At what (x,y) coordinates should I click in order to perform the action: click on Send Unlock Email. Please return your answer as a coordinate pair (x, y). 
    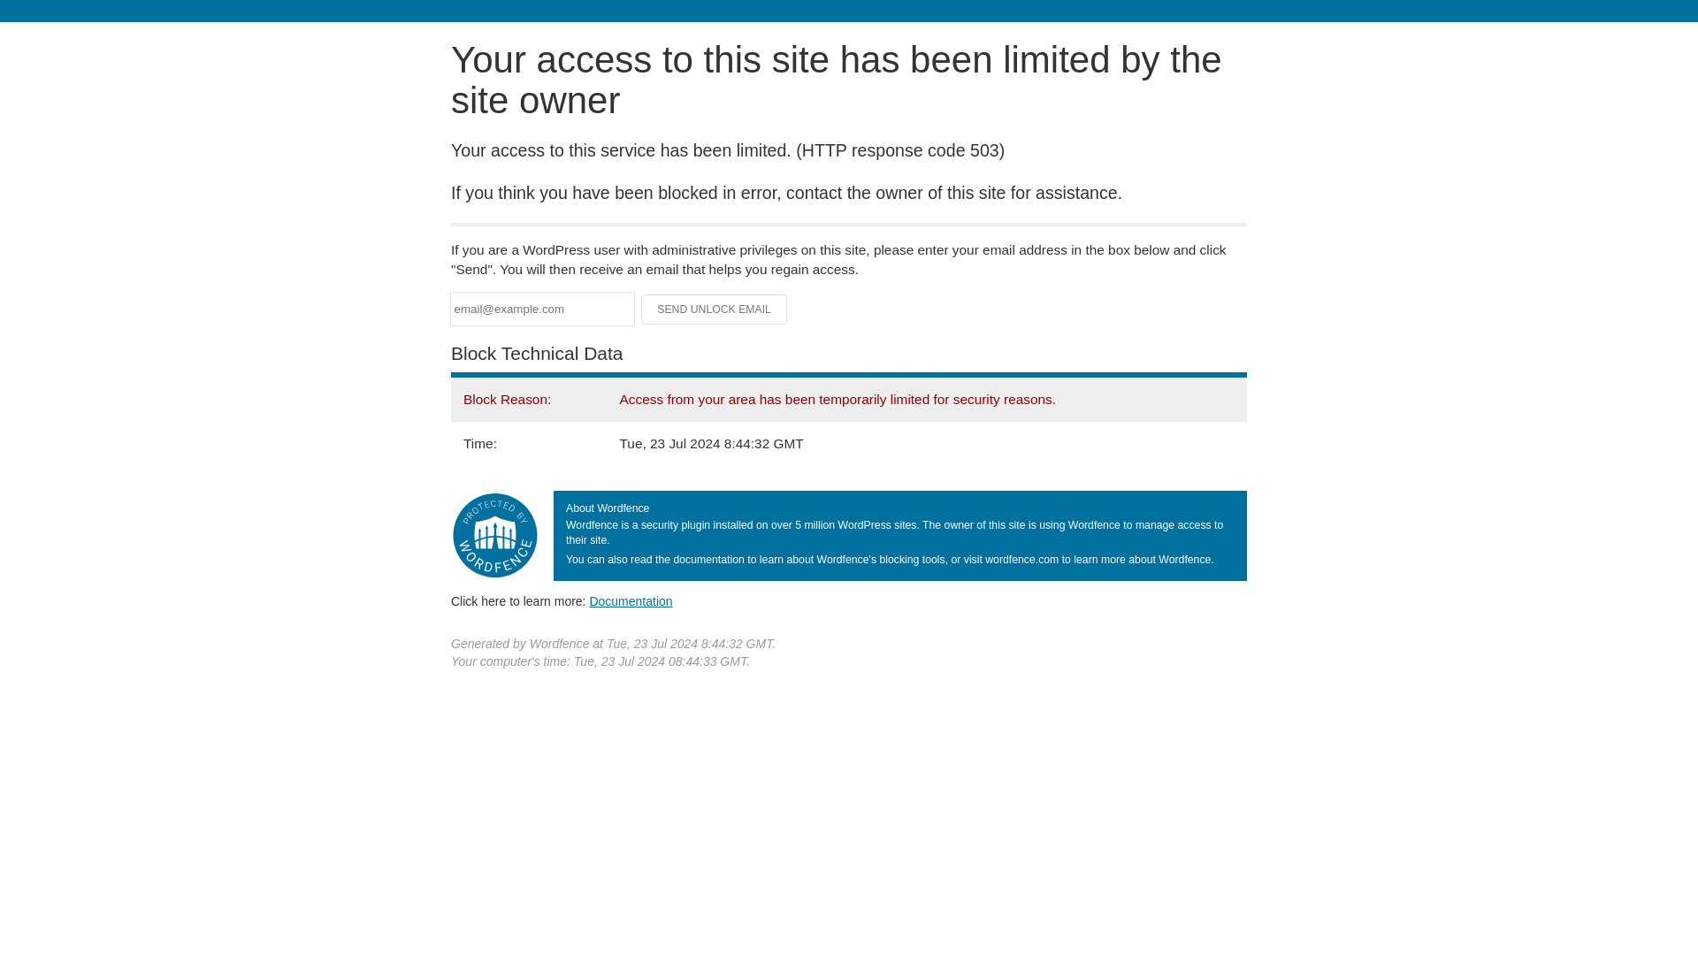
    Looking at the image, I should click on (715, 309).